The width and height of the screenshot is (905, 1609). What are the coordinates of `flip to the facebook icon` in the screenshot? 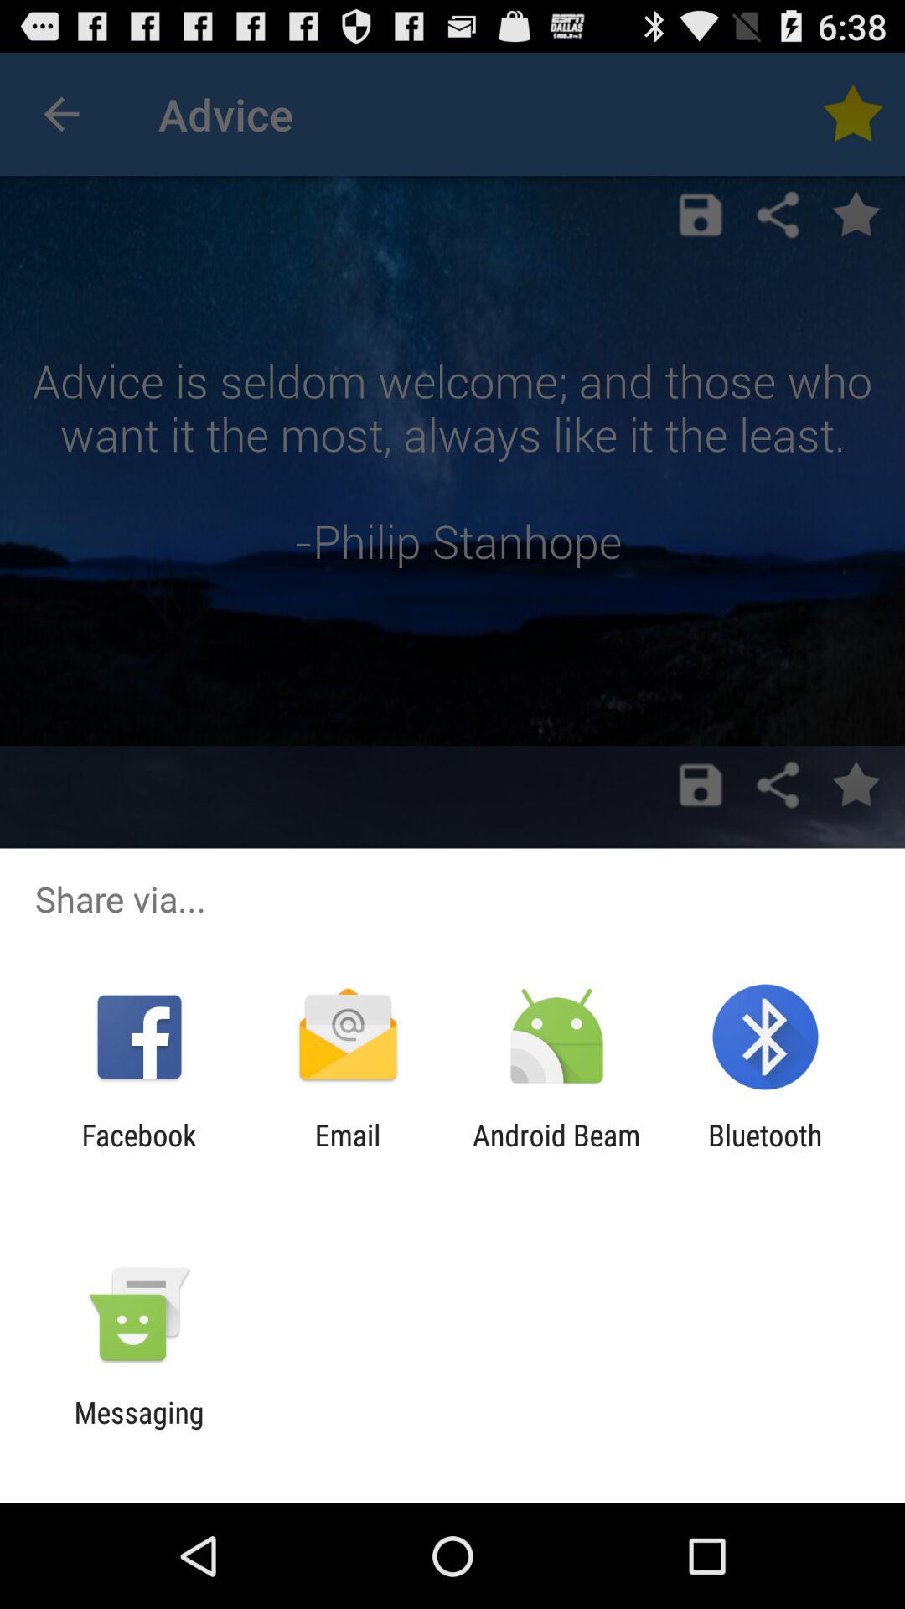 It's located at (139, 1152).